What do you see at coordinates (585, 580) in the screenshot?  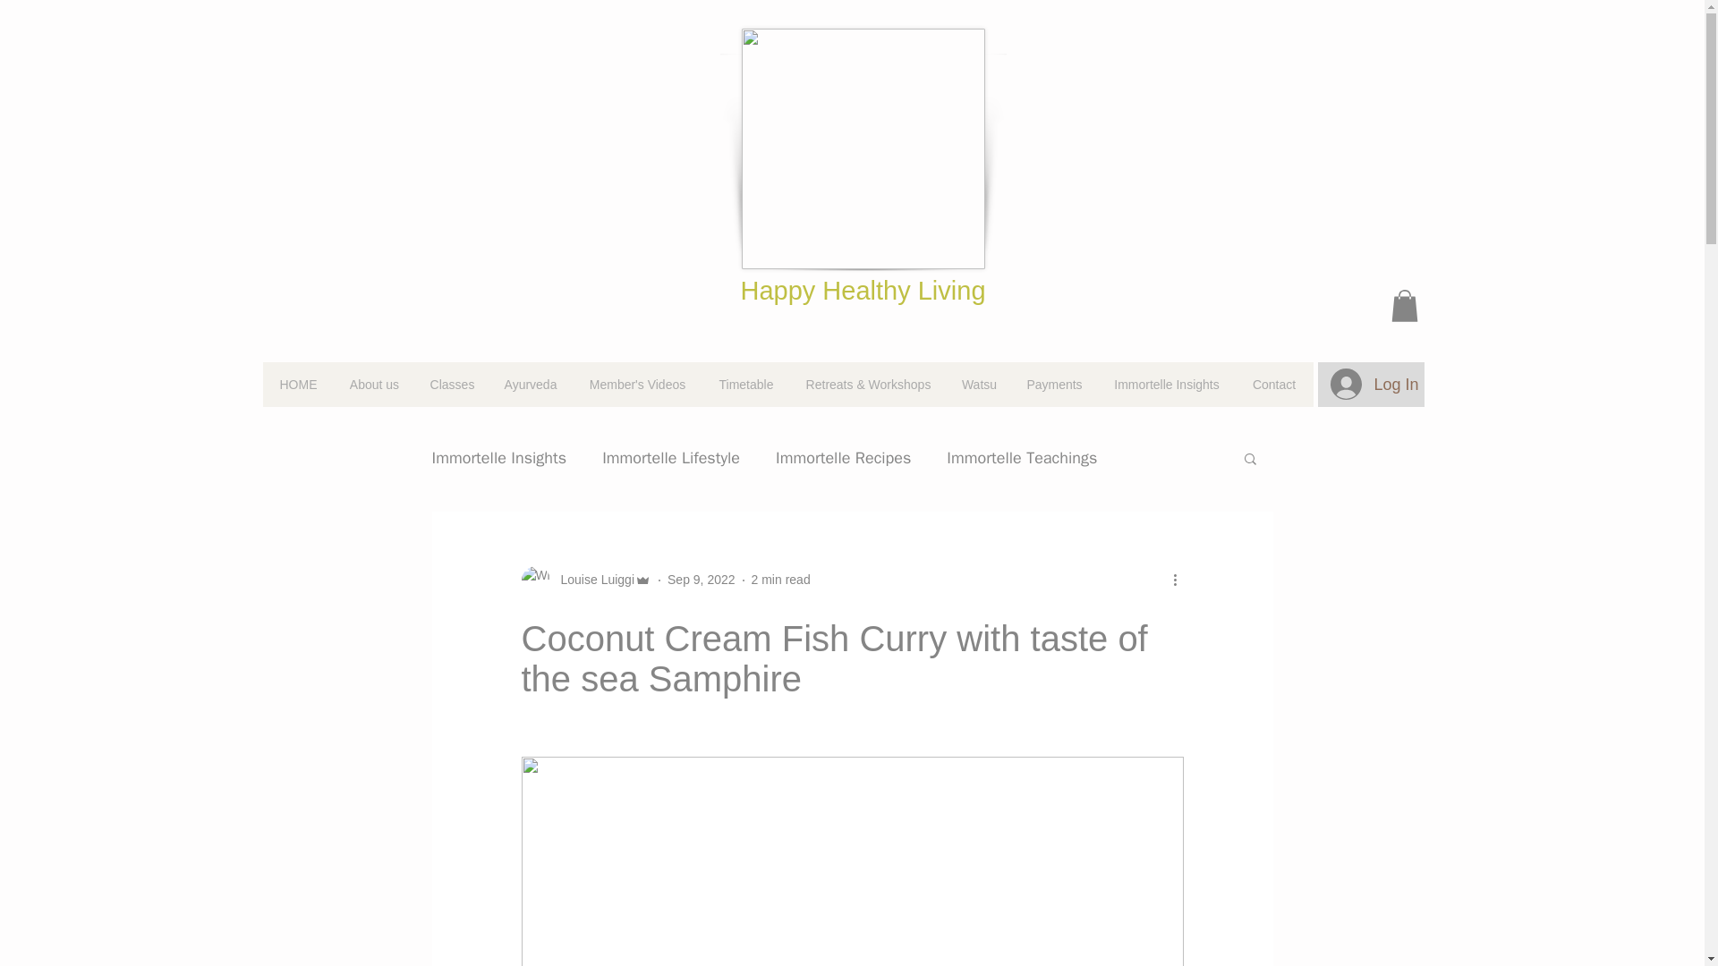 I see `Louise Luiggi` at bounding box center [585, 580].